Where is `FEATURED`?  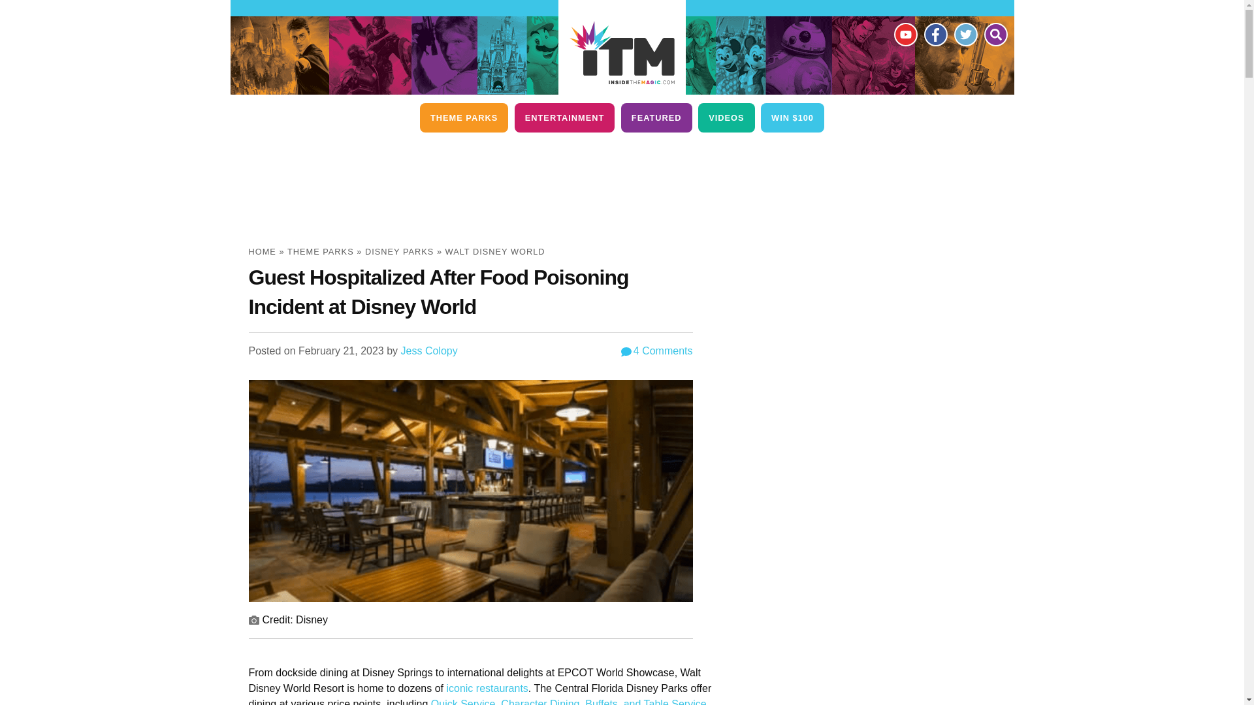
FEATURED is located at coordinates (656, 117).